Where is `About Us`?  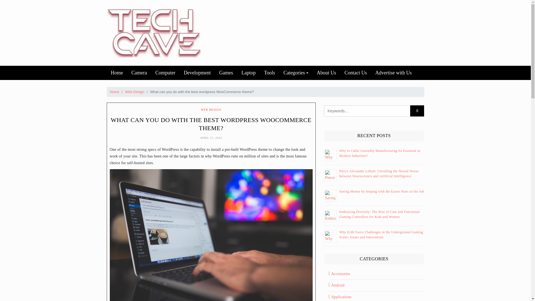
About Us is located at coordinates (326, 73).